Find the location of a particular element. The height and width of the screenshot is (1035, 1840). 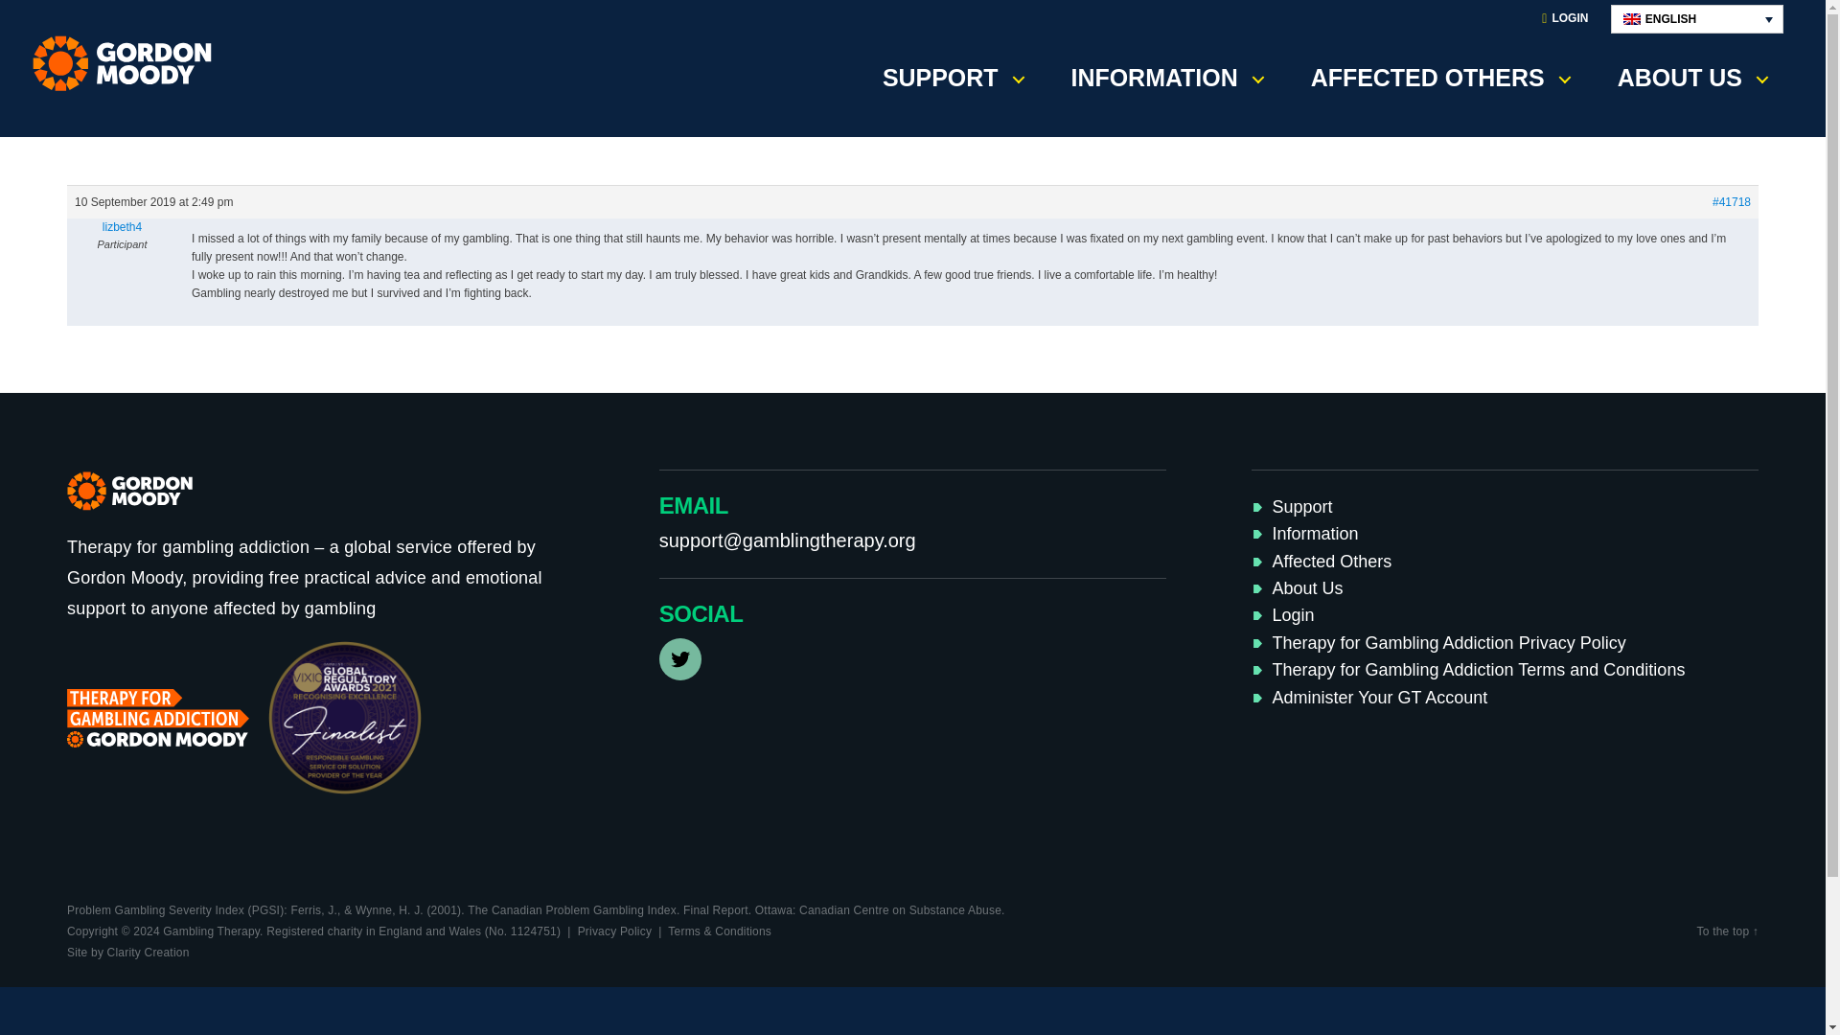

Visit the Clarity Creation website is located at coordinates (127, 953).